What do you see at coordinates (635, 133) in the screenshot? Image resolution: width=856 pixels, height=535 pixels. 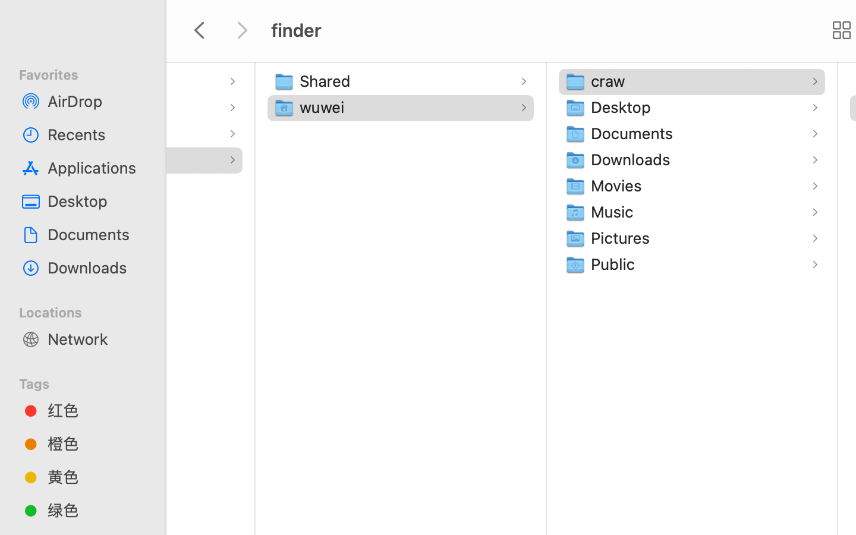 I see `Documents` at bounding box center [635, 133].